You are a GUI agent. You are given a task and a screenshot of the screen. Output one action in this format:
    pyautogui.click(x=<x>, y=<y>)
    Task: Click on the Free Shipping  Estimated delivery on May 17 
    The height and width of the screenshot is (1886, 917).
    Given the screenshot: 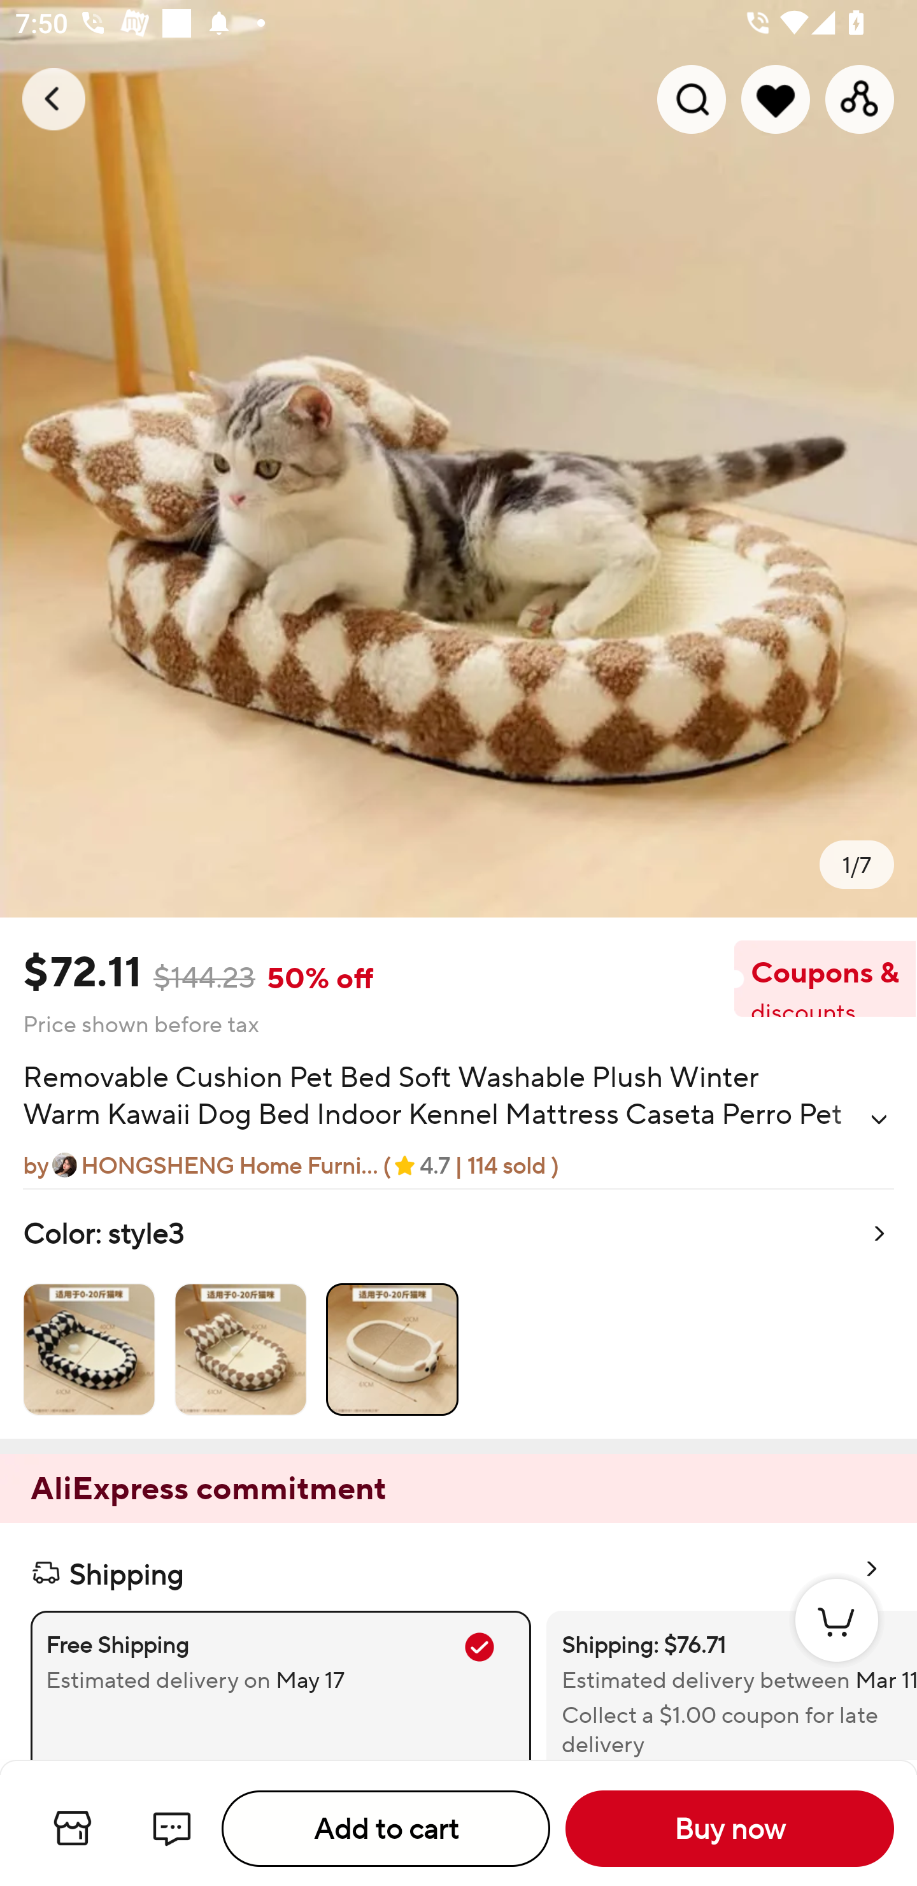 What is the action you would take?
    pyautogui.click(x=280, y=1685)
    